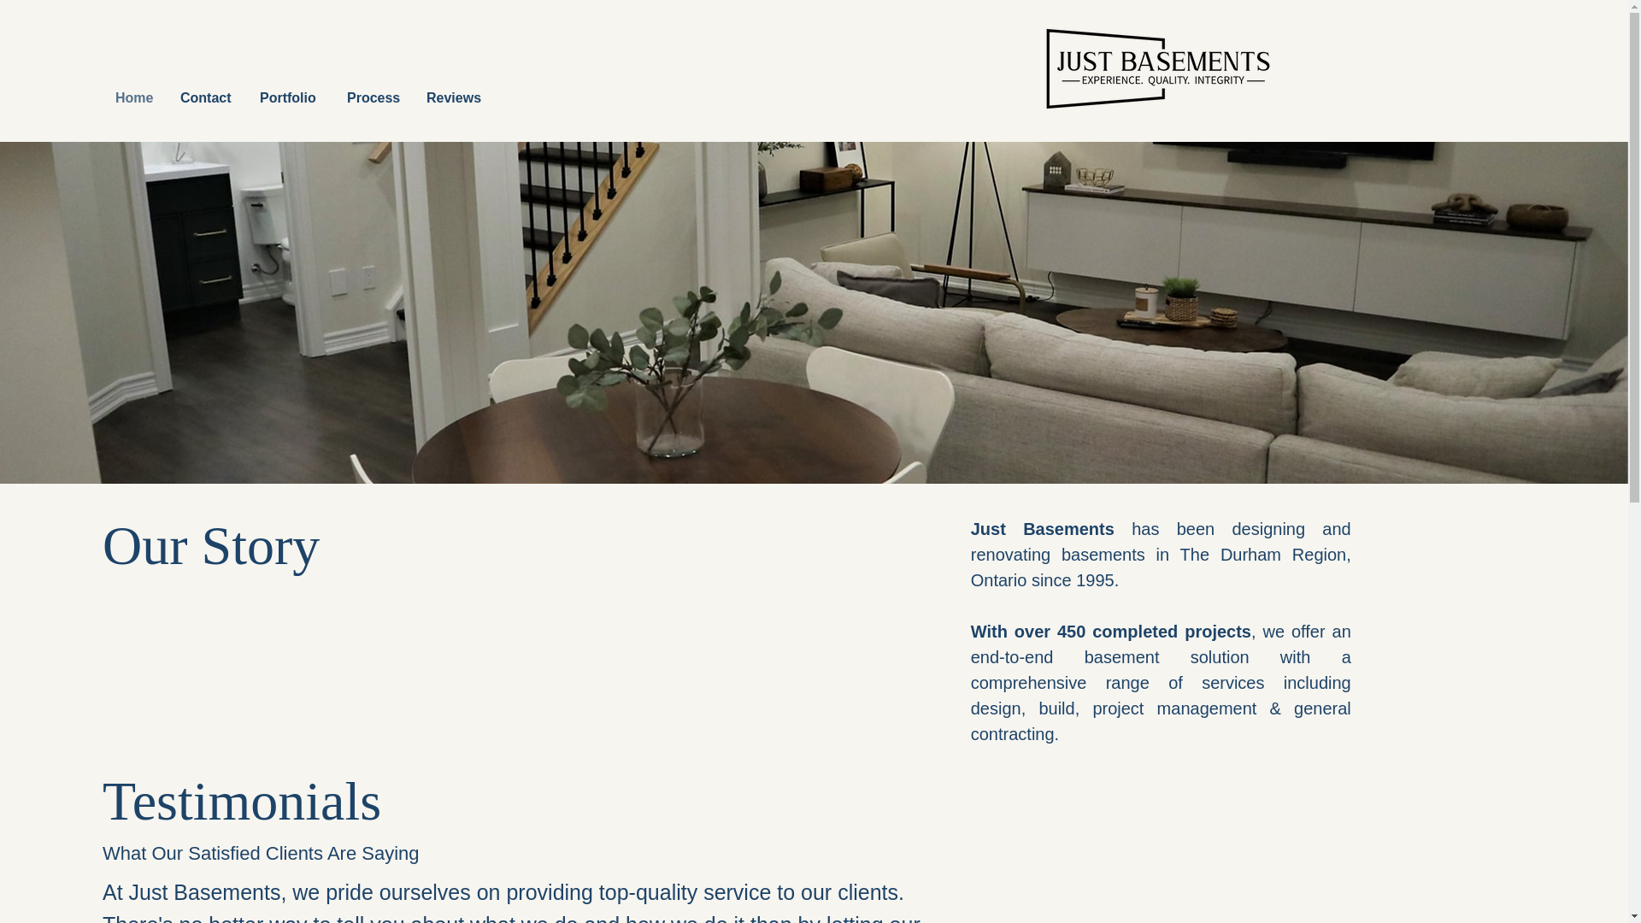  What do you see at coordinates (207, 97) in the screenshot?
I see `Contact` at bounding box center [207, 97].